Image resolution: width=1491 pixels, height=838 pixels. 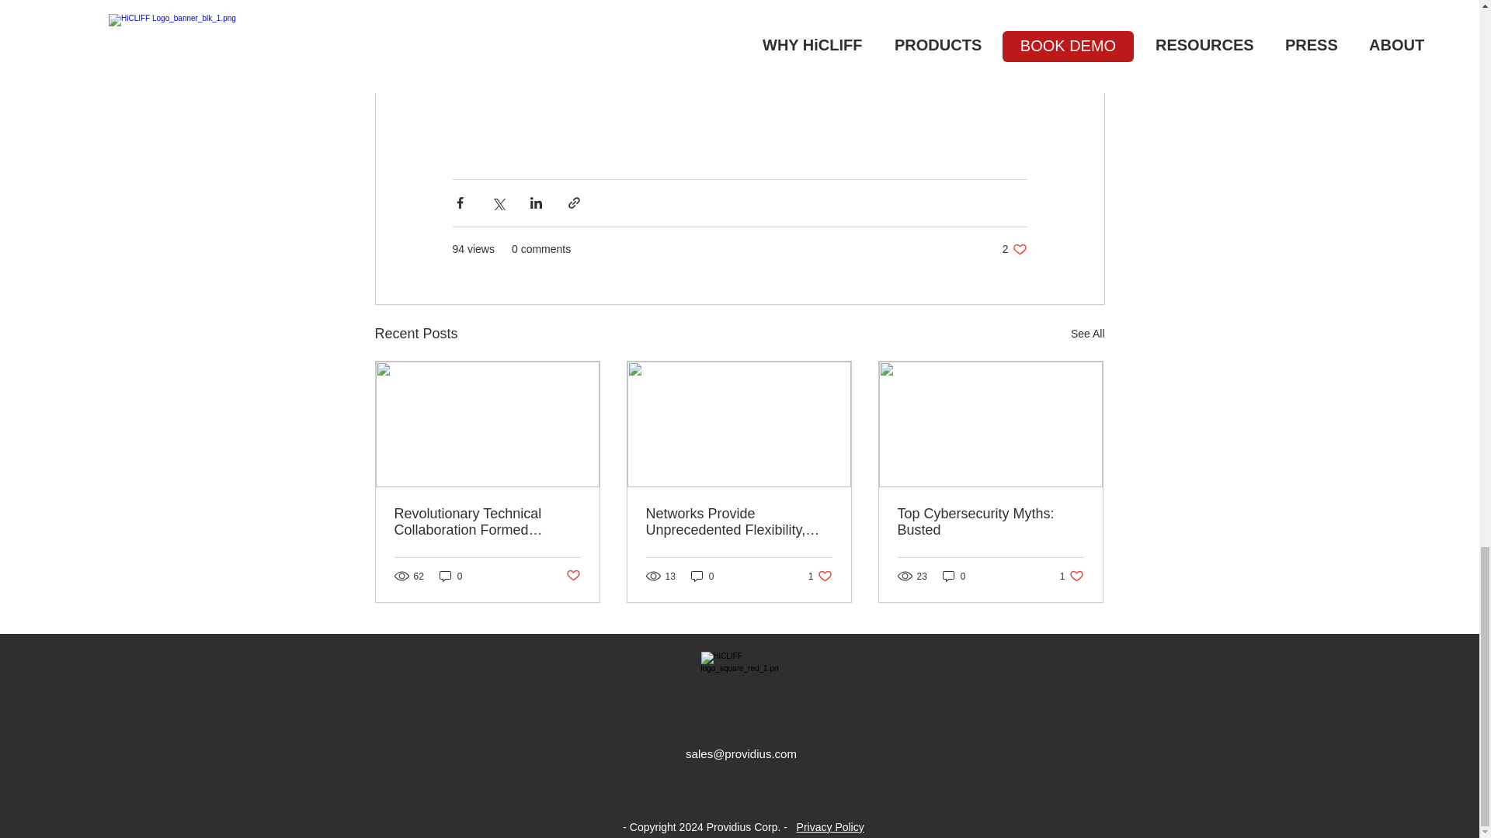 What do you see at coordinates (702, 576) in the screenshot?
I see `0` at bounding box center [702, 576].